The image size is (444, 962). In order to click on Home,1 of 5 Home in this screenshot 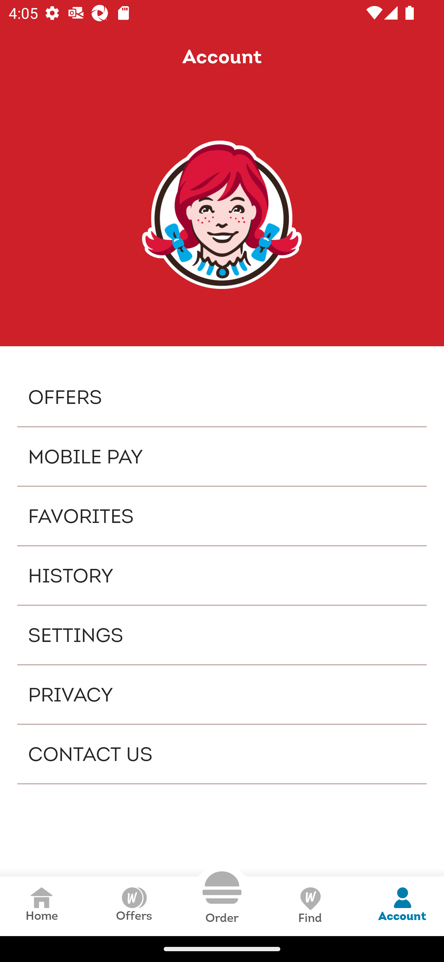, I will do `click(42, 906)`.